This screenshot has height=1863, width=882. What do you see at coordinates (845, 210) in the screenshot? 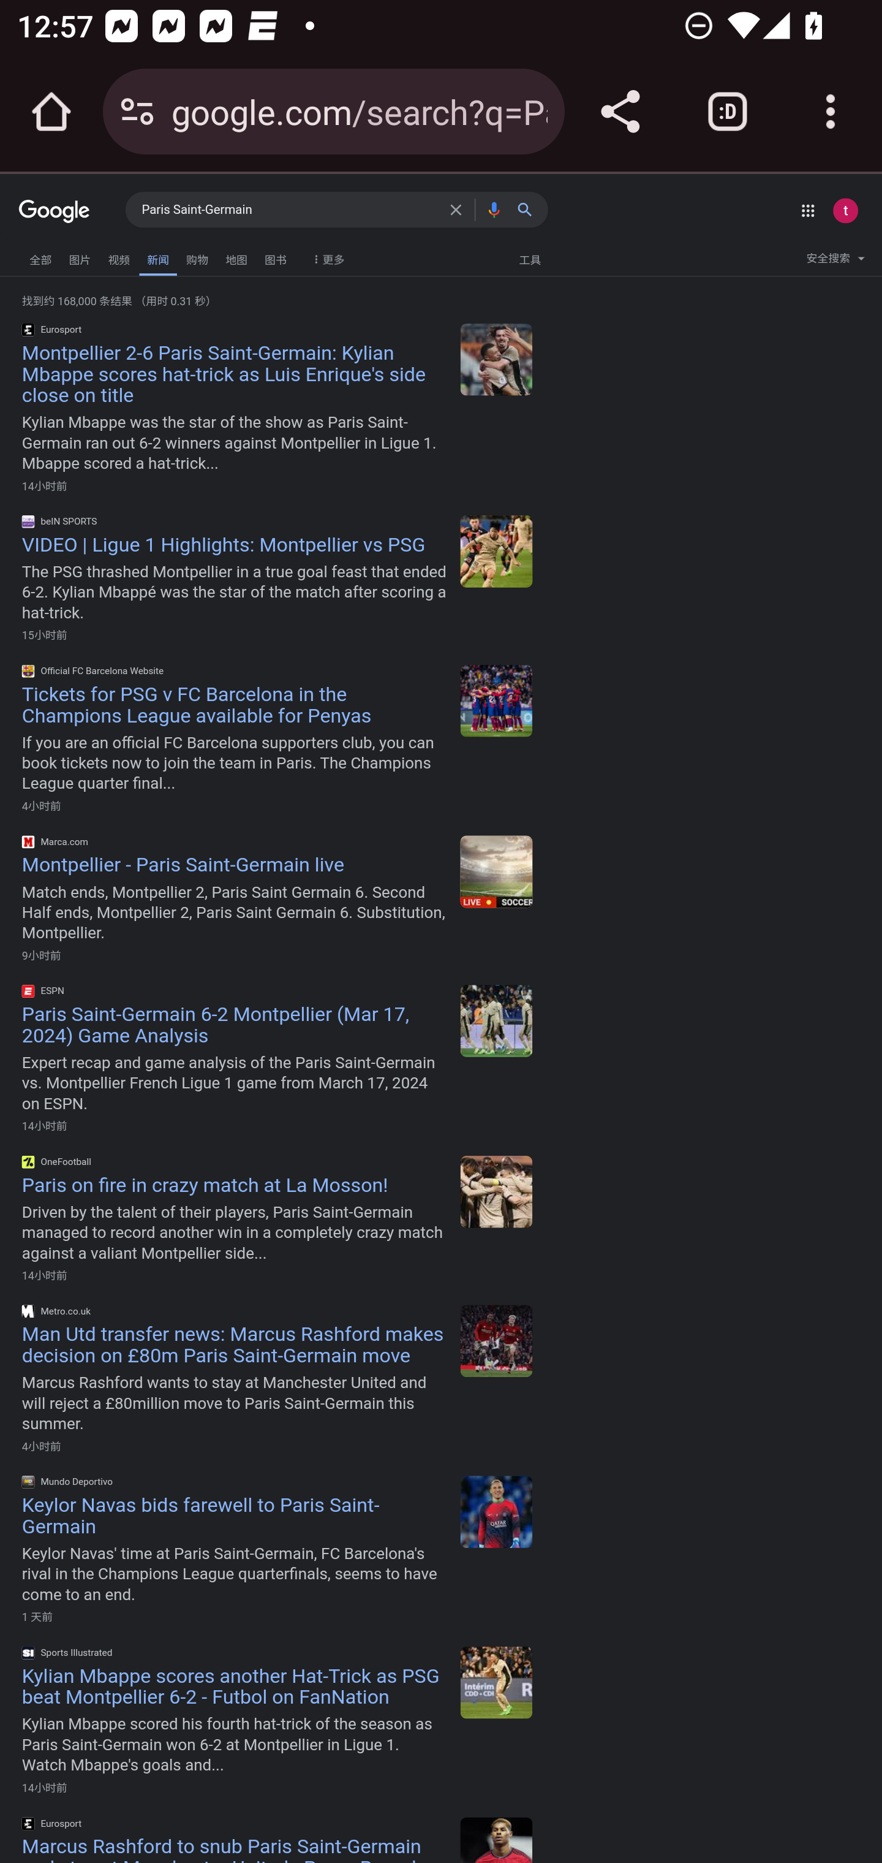
I see `Google 账号： test appium (testappium002@gmail.com)` at bounding box center [845, 210].